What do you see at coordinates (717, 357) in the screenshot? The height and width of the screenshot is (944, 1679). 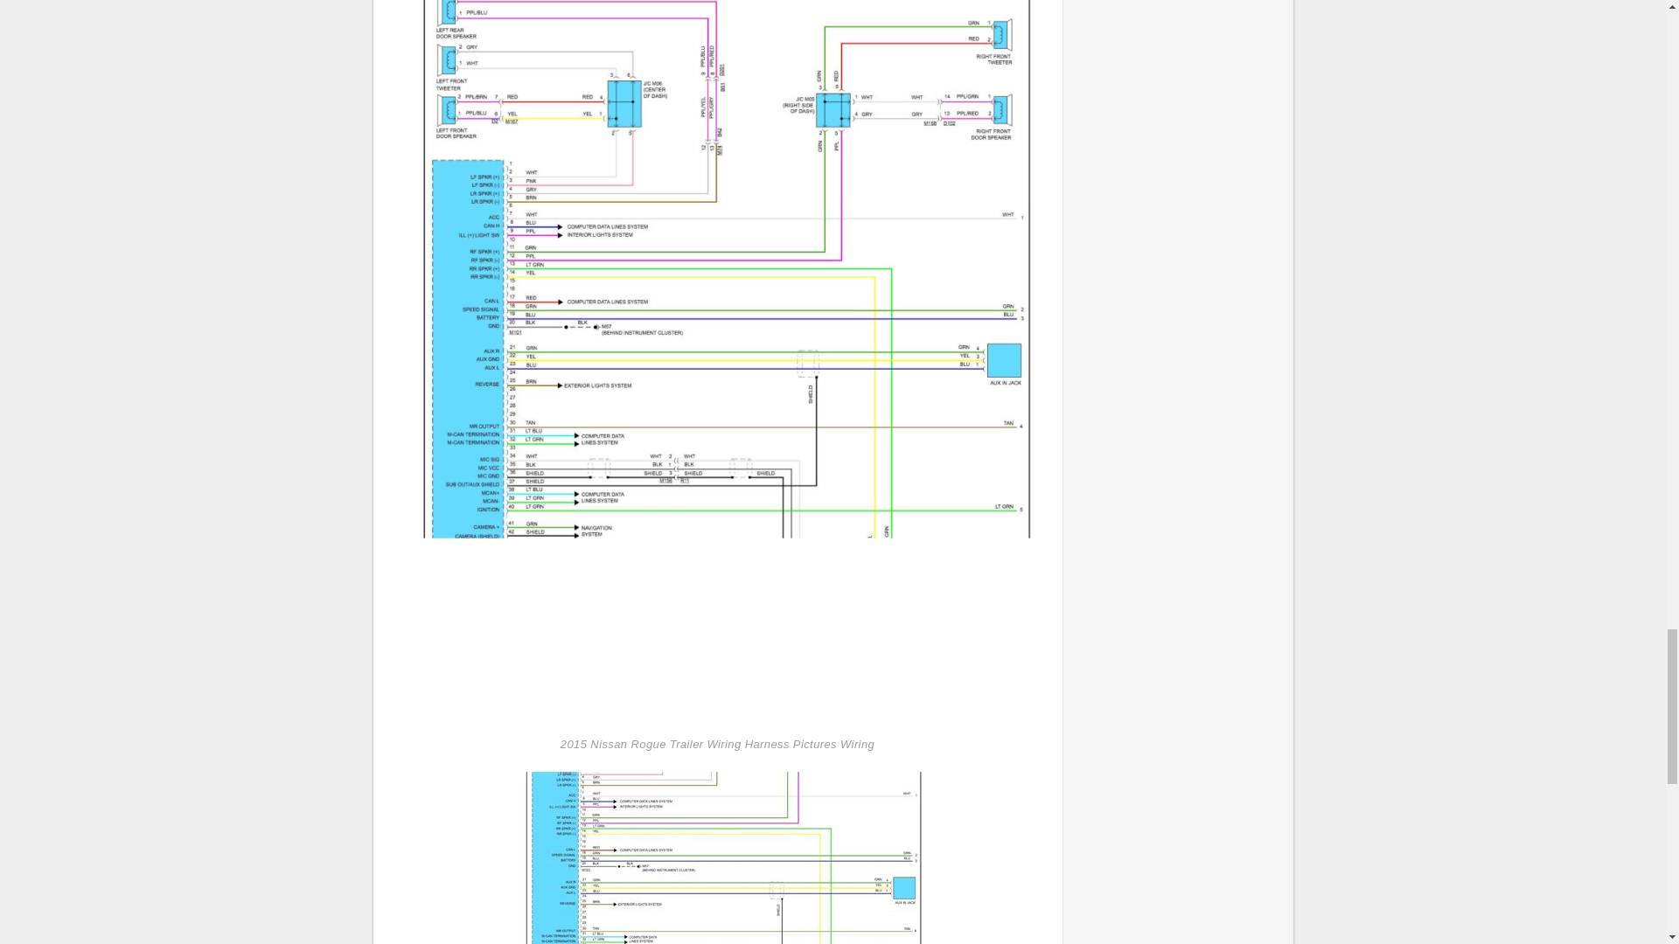 I see `2015 Nissan Rogue Trailer Wiring Harness Pictures Wiring` at bounding box center [717, 357].